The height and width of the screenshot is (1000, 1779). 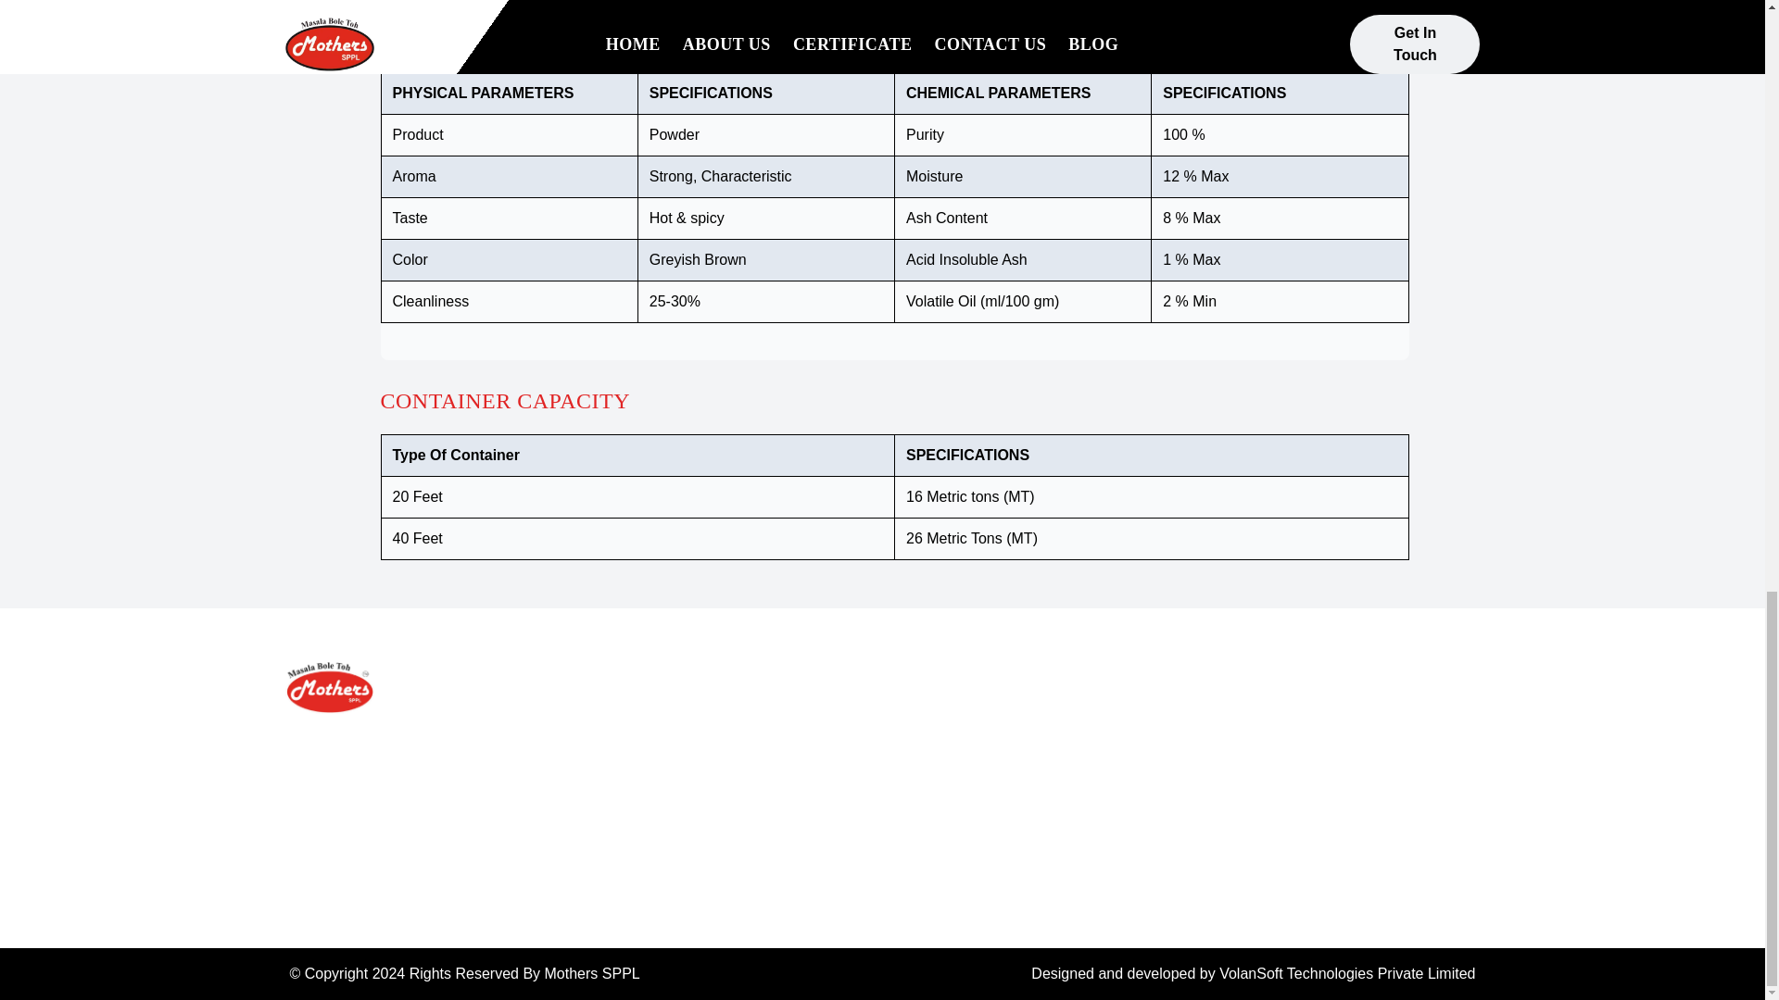 I want to click on Contact US, so click(x=734, y=831).